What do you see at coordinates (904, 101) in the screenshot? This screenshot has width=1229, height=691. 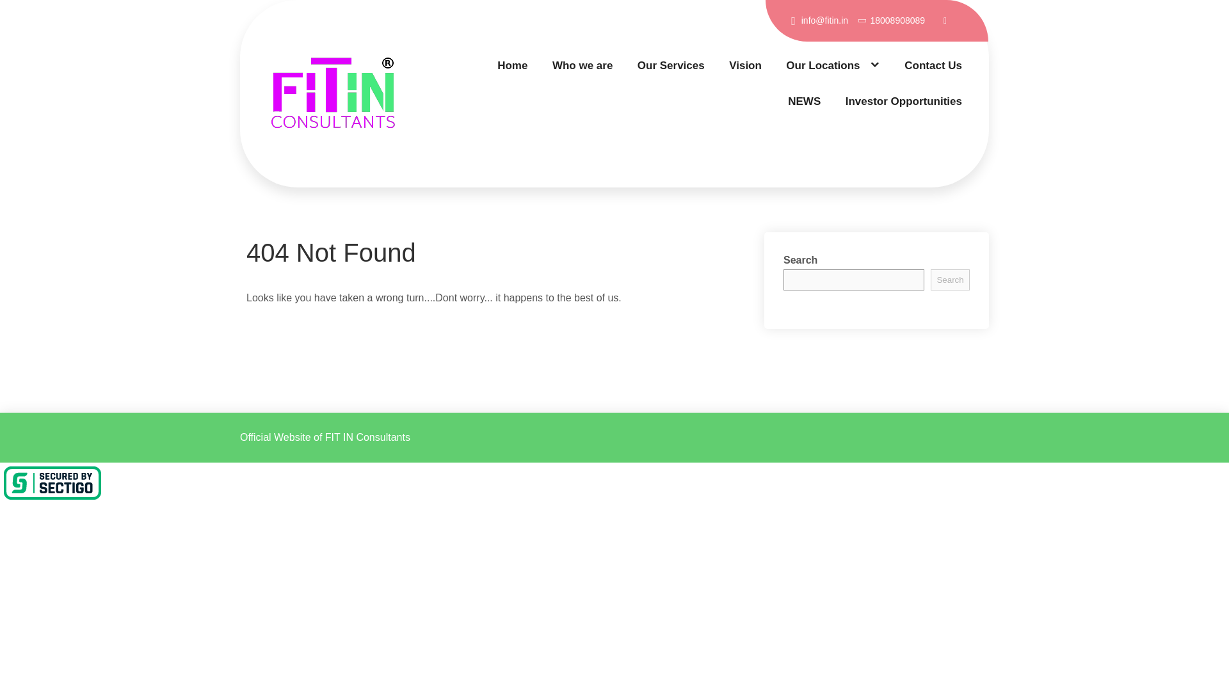 I see `Investor Opportunities` at bounding box center [904, 101].